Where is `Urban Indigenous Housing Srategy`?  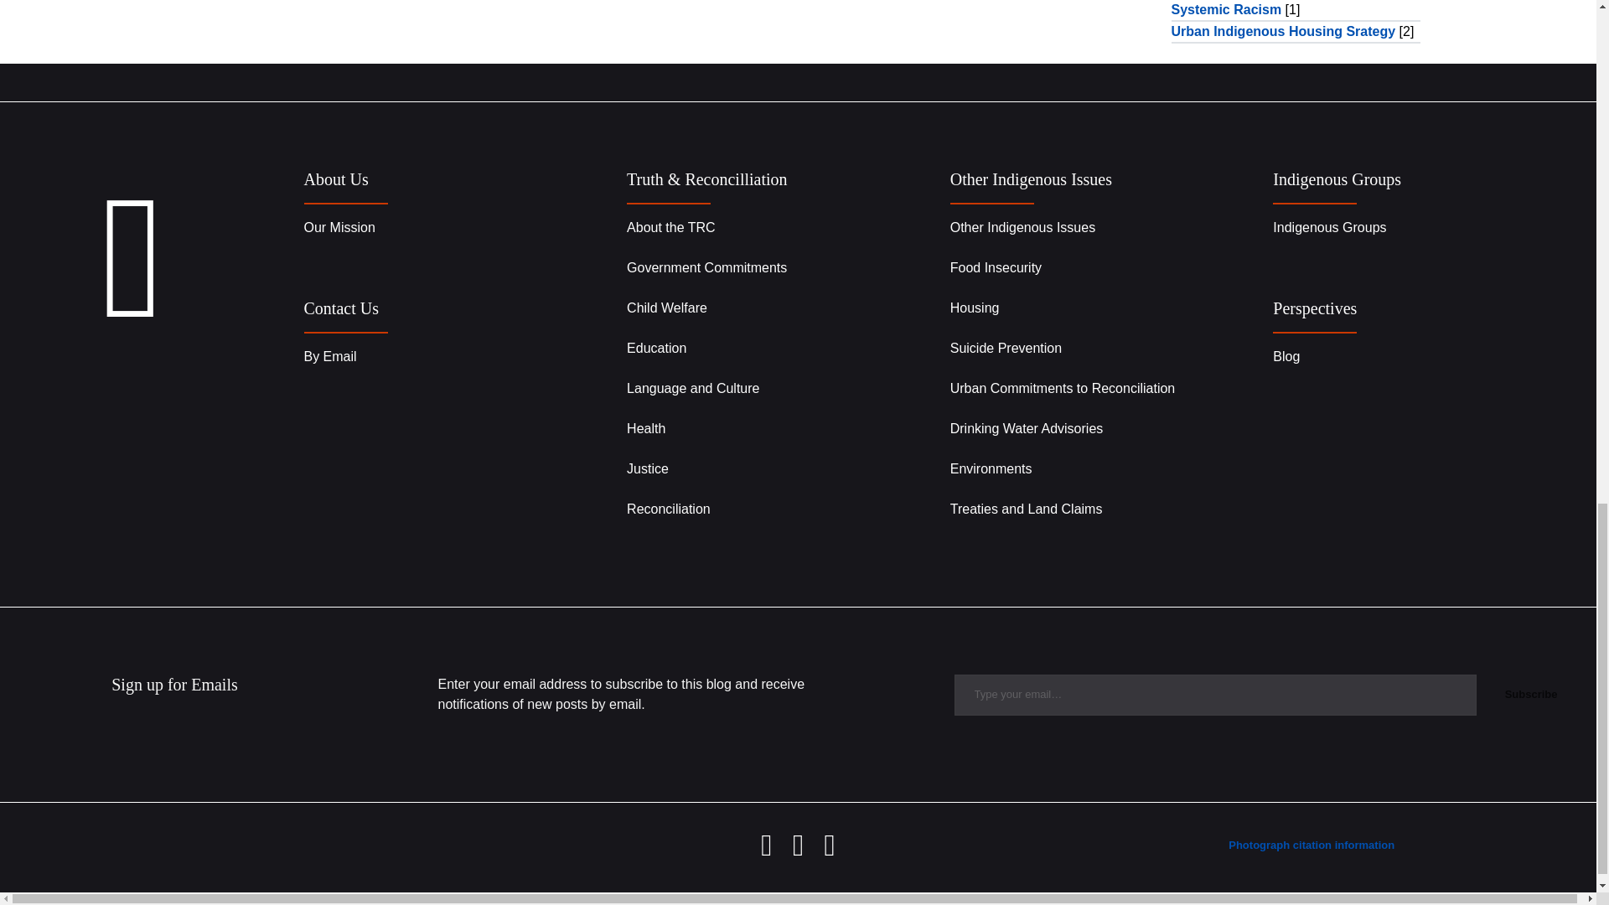 Urban Indigenous Housing Srategy is located at coordinates (1284, 32).